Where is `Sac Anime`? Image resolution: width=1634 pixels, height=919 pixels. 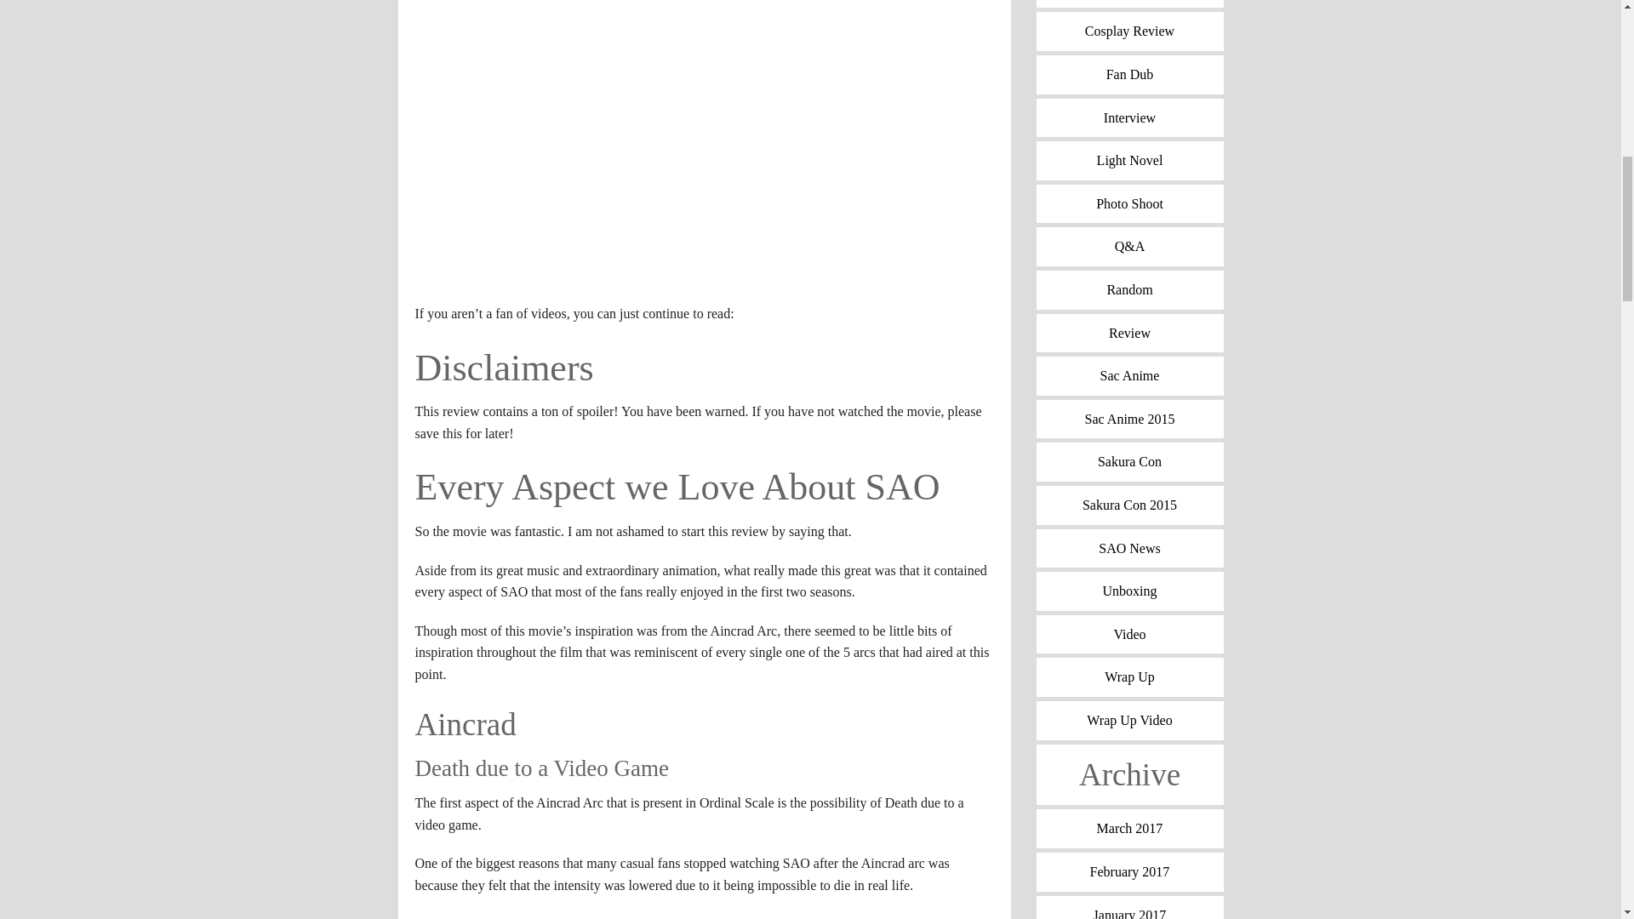
Sac Anime is located at coordinates (1130, 376).